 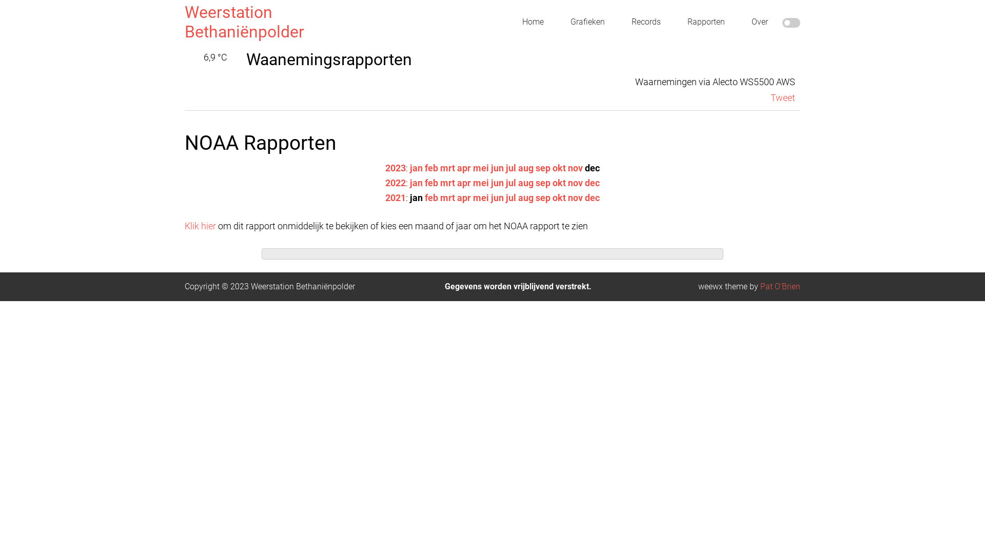 What do you see at coordinates (576, 198) in the screenshot?
I see `nov` at bounding box center [576, 198].